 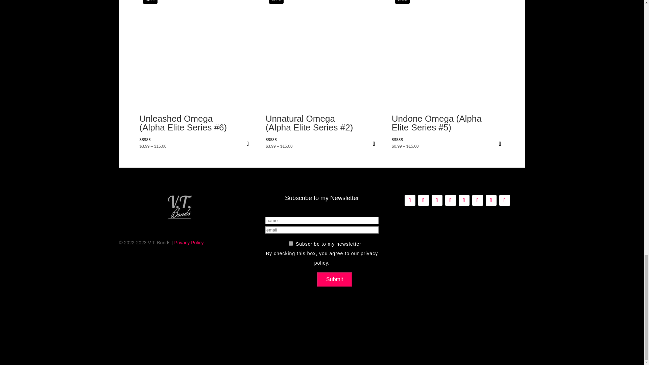 What do you see at coordinates (410, 200) in the screenshot?
I see `Follow on Amazon` at bounding box center [410, 200].